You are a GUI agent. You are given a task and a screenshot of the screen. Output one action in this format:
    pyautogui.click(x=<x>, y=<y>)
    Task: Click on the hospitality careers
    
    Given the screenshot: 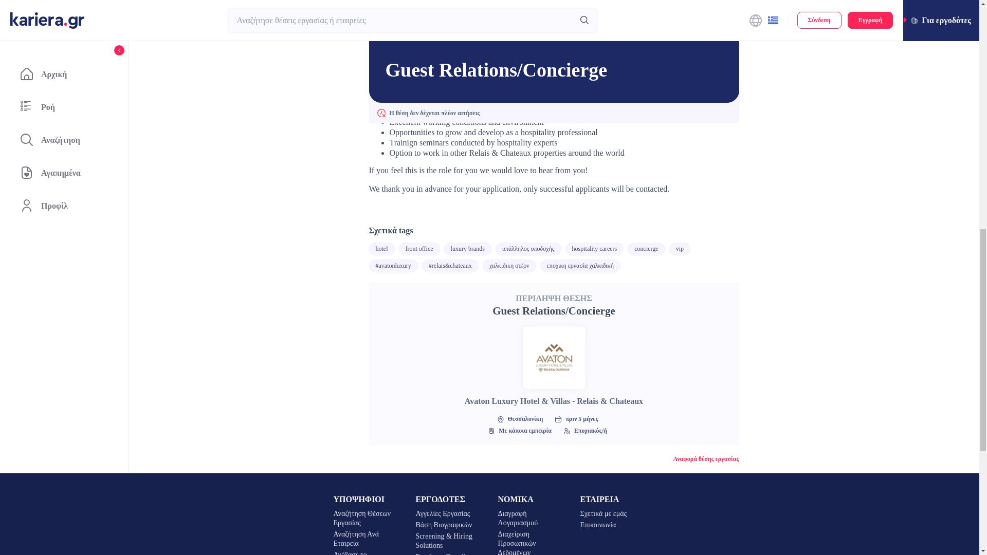 What is the action you would take?
    pyautogui.click(x=594, y=249)
    